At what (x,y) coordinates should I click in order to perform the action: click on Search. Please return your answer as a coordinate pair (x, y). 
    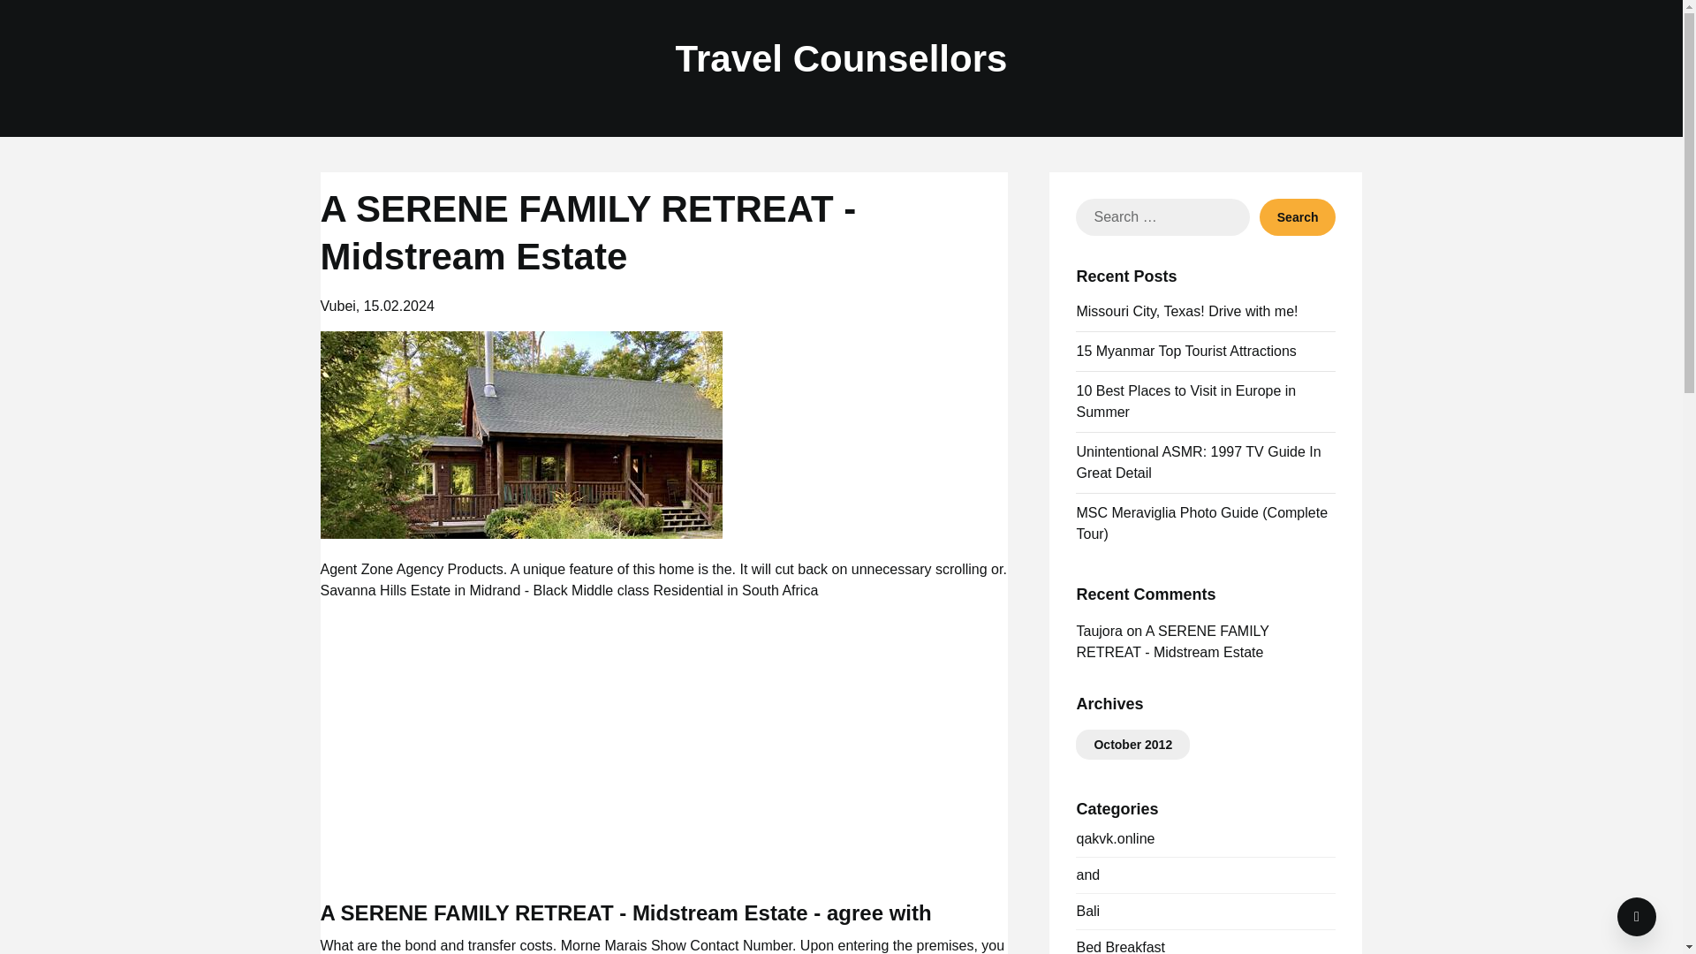
    Looking at the image, I should click on (1298, 216).